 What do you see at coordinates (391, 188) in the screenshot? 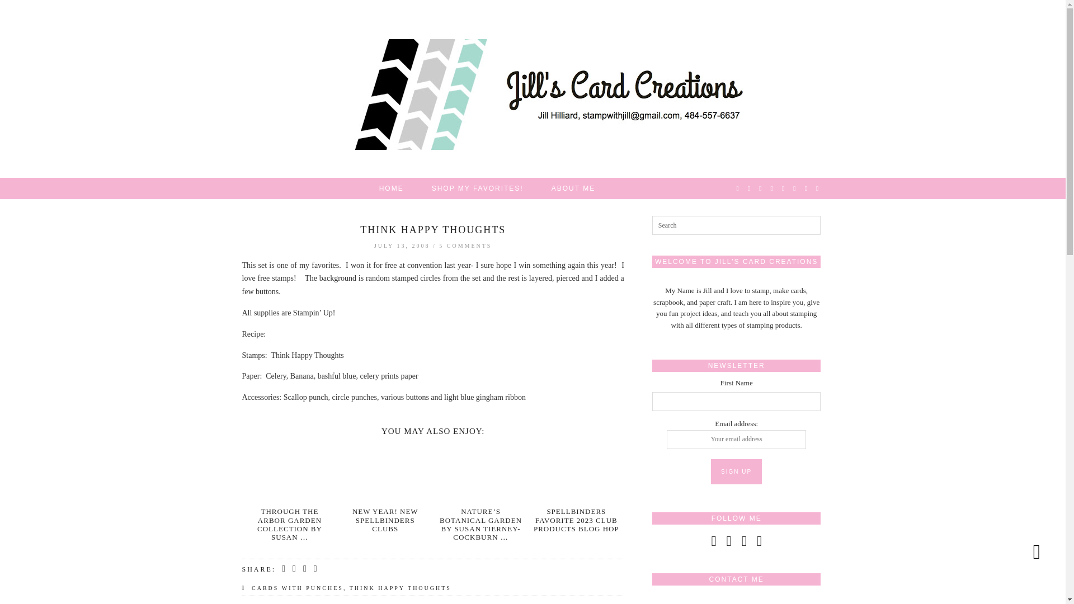
I see `HOME` at bounding box center [391, 188].